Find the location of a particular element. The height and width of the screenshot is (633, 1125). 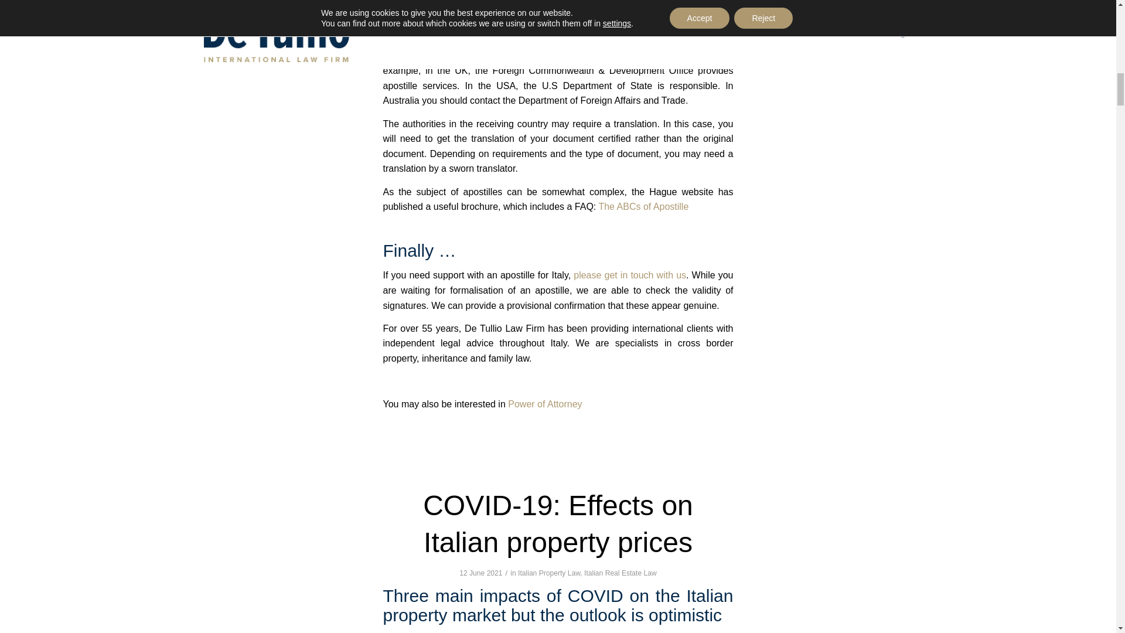

Power of Attorney is located at coordinates (545, 404).